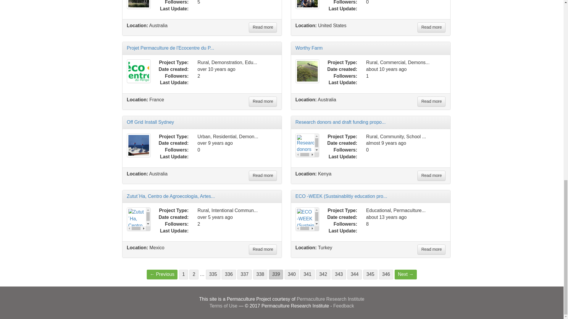 The height and width of the screenshot is (319, 568). I want to click on Read more, so click(263, 27).